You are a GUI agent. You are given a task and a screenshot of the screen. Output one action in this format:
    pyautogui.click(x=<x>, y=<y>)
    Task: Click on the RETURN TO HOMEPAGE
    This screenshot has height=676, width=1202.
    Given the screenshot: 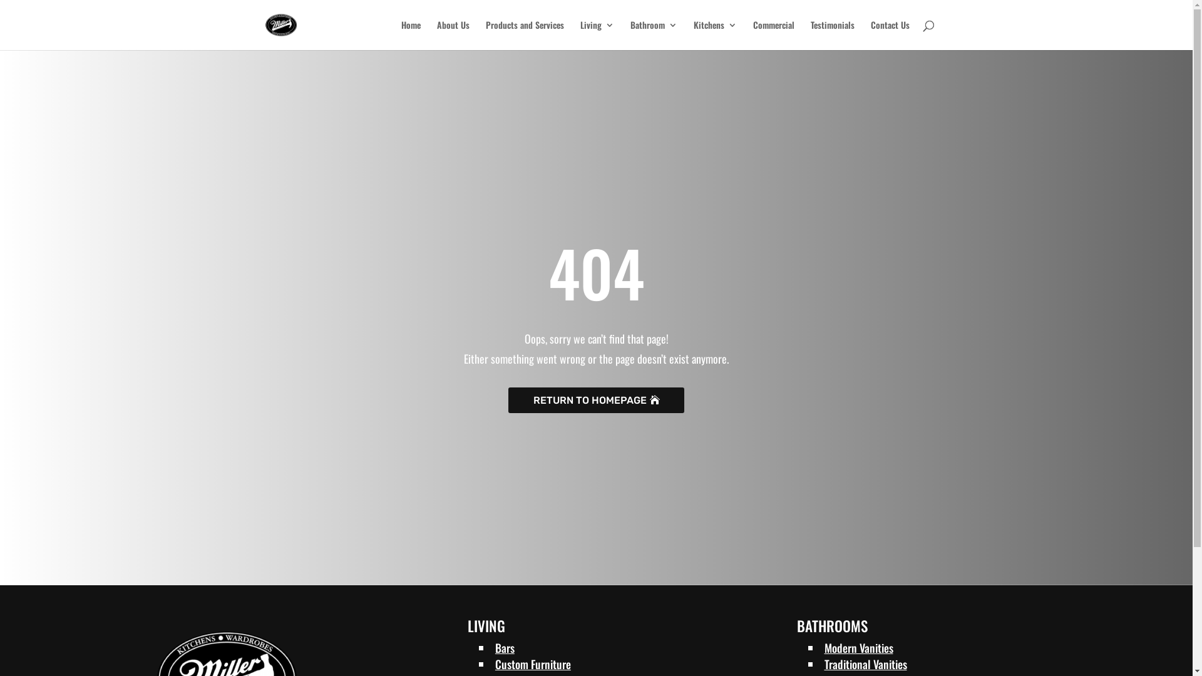 What is the action you would take?
    pyautogui.click(x=596, y=401)
    